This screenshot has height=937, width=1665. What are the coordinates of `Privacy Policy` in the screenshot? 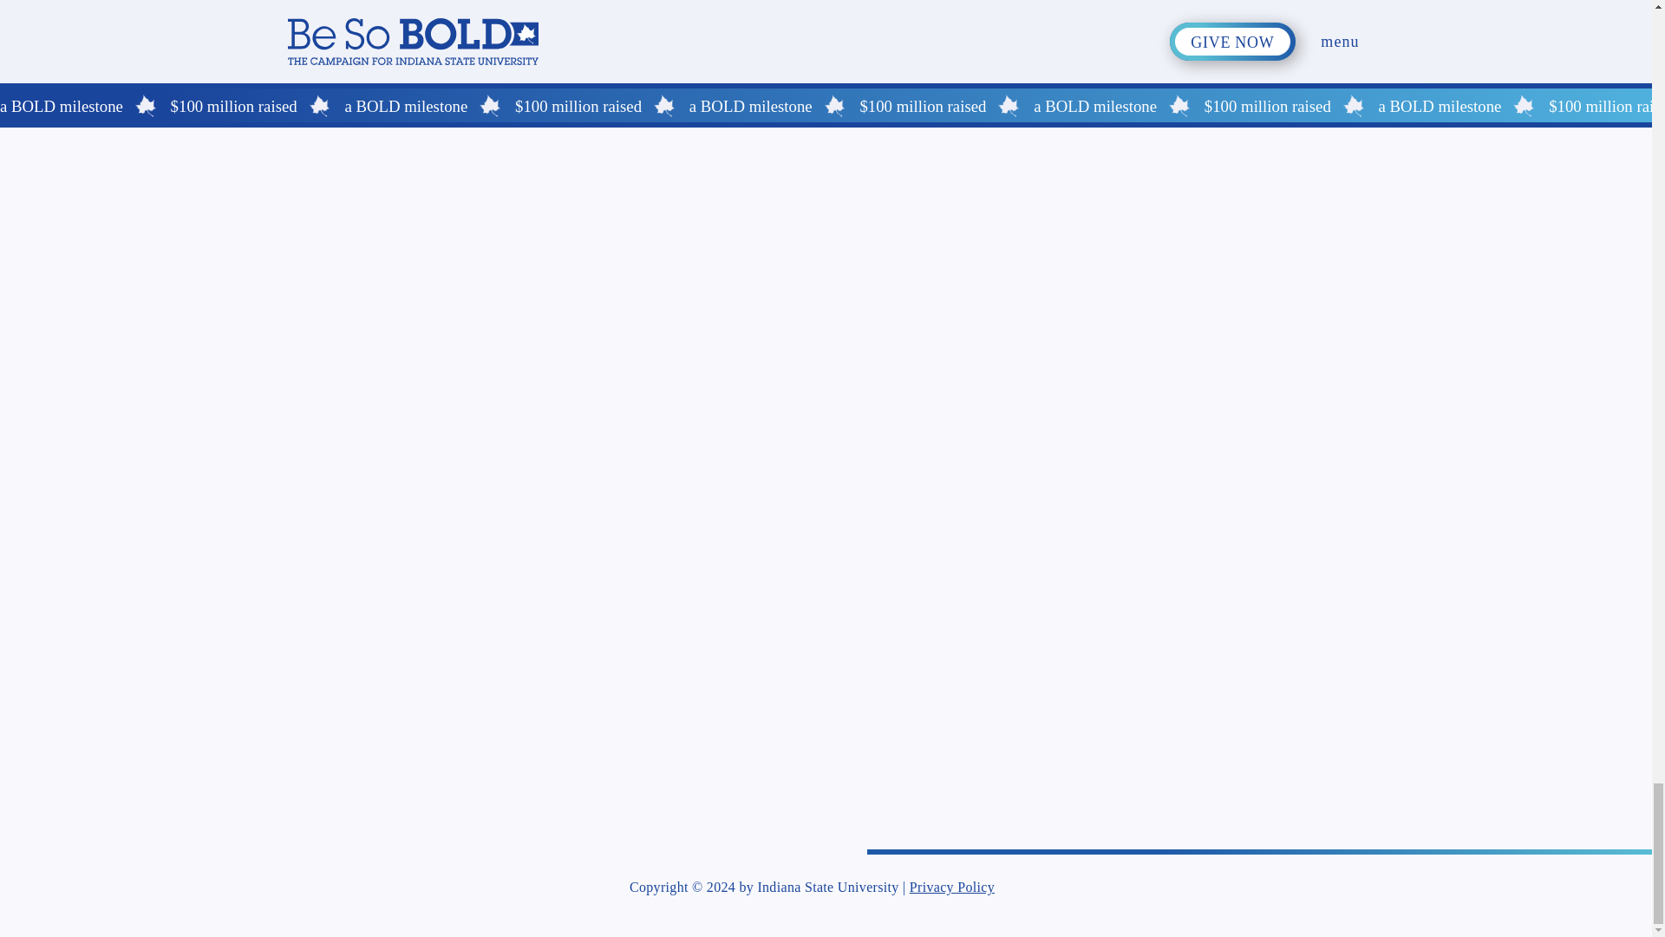 It's located at (951, 888).